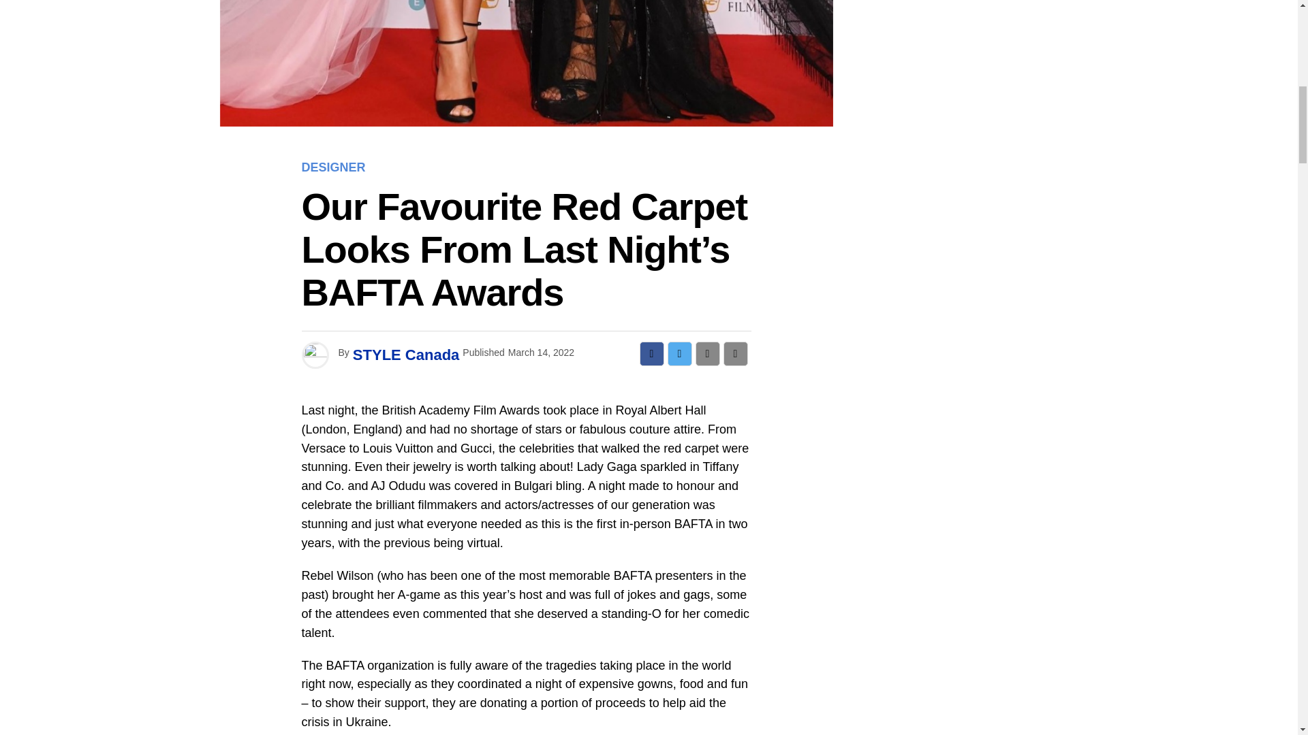 Image resolution: width=1308 pixels, height=735 pixels. What do you see at coordinates (651, 354) in the screenshot?
I see `Share on Facebook` at bounding box center [651, 354].